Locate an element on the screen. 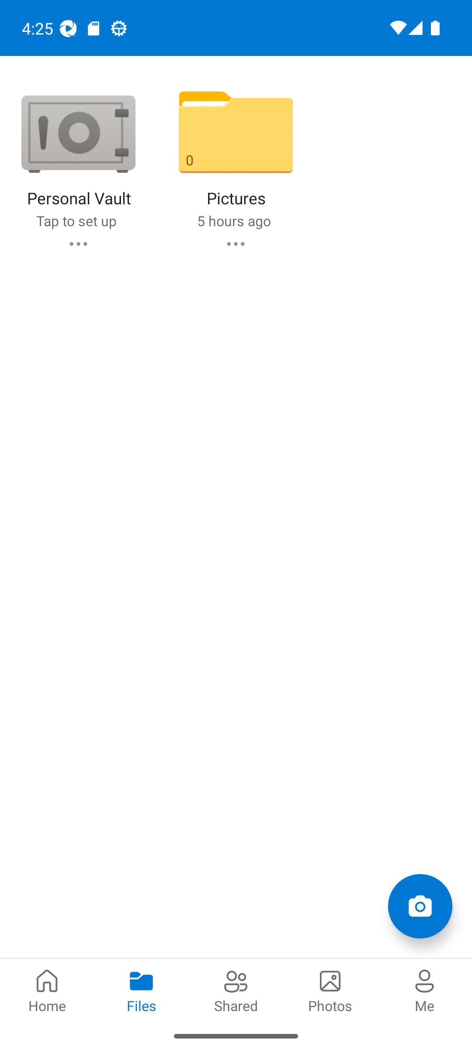  Pictures commands is located at coordinates (236, 243).